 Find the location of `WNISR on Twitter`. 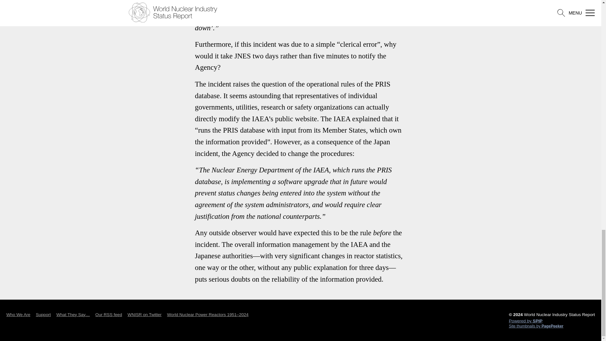

WNISR on Twitter is located at coordinates (145, 315).